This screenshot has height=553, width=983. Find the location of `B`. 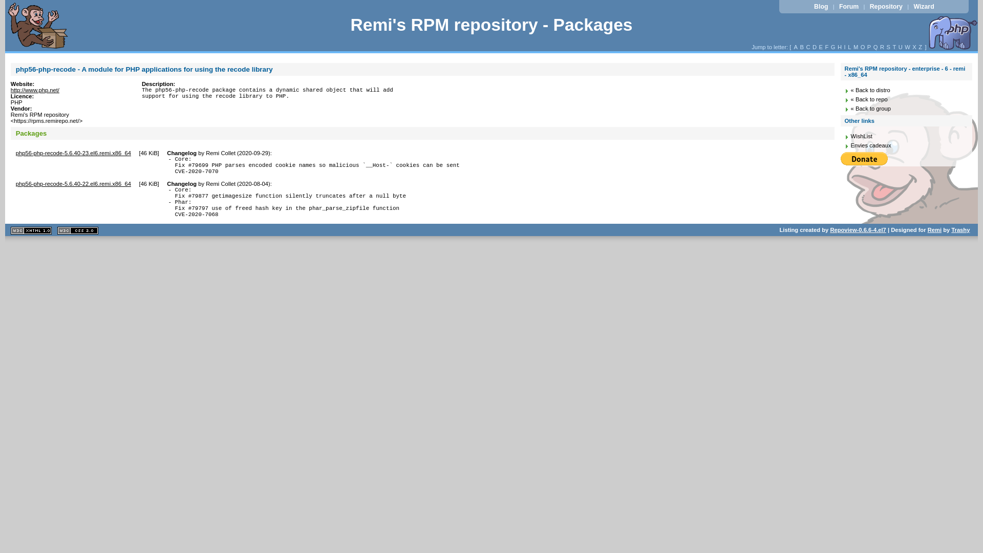

B is located at coordinates (802, 47).